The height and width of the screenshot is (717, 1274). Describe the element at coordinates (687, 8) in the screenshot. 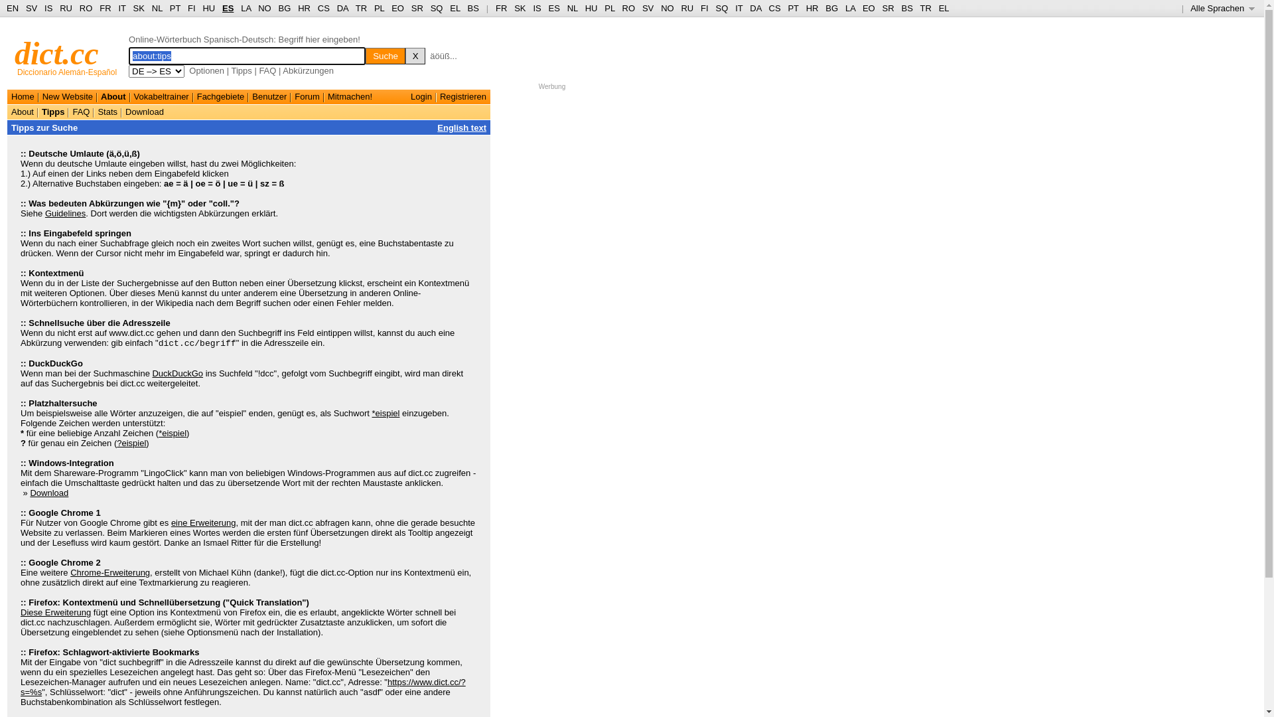

I see `RU` at that location.